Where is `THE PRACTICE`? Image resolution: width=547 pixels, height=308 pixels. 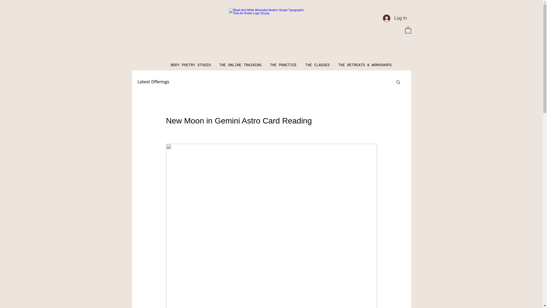
THE PRACTICE is located at coordinates (283, 65).